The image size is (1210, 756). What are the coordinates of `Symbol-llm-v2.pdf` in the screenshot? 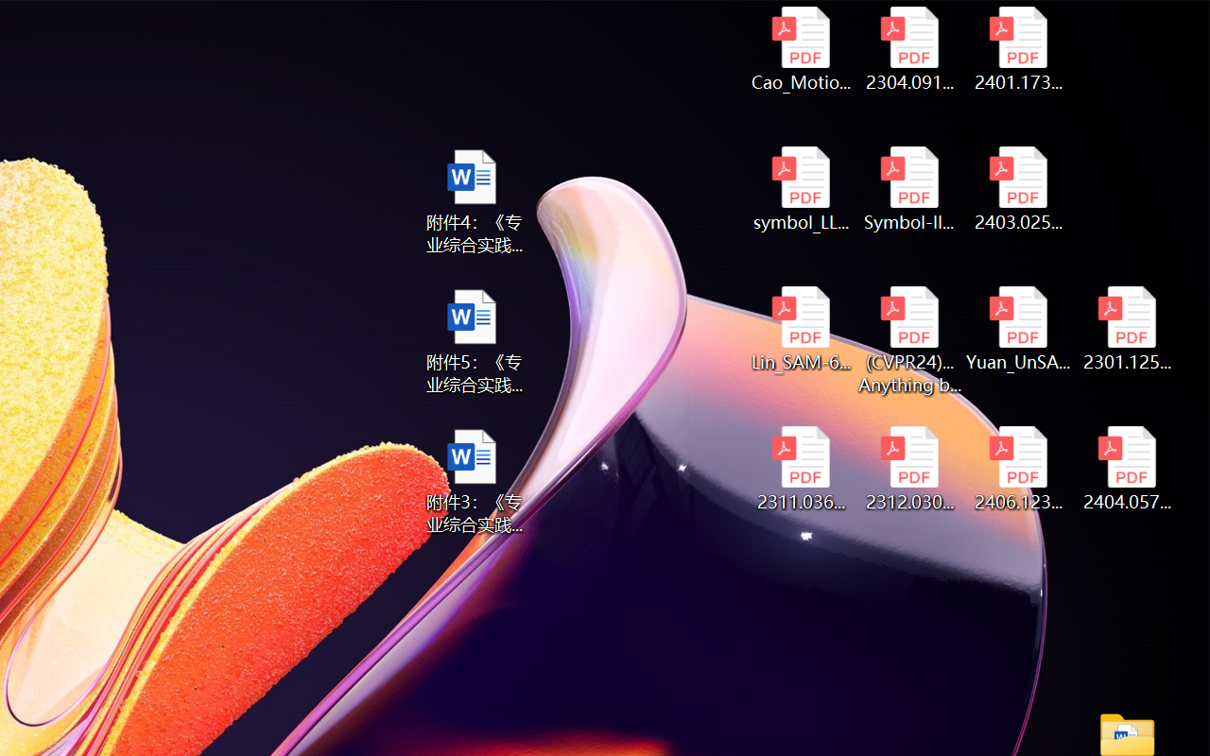 It's located at (909, 189).